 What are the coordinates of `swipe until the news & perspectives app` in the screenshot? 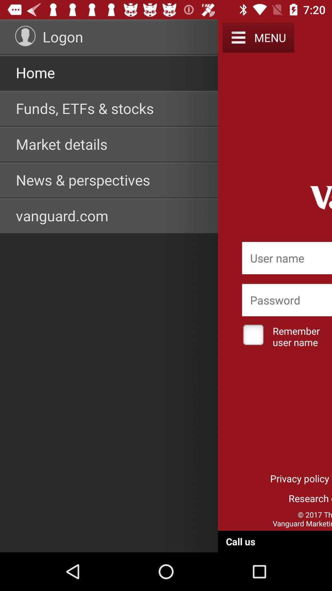 It's located at (83, 180).